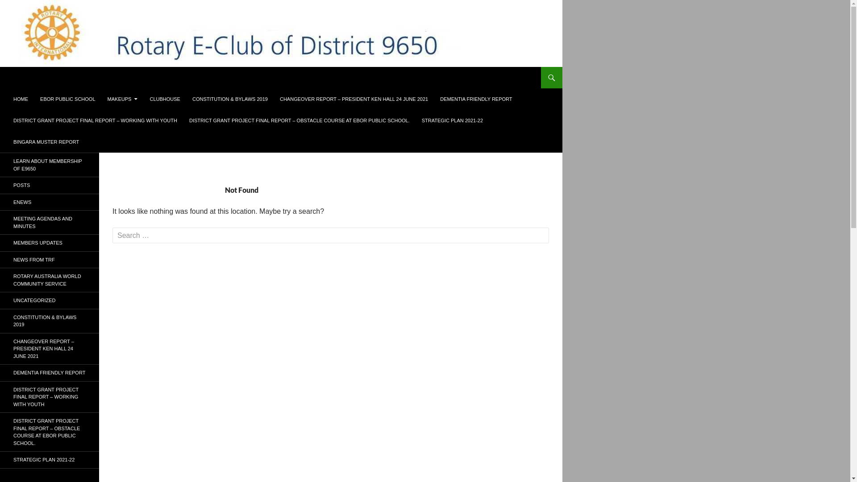  What do you see at coordinates (230, 99) in the screenshot?
I see `CONSTITUTION & BYLAWS 2019` at bounding box center [230, 99].